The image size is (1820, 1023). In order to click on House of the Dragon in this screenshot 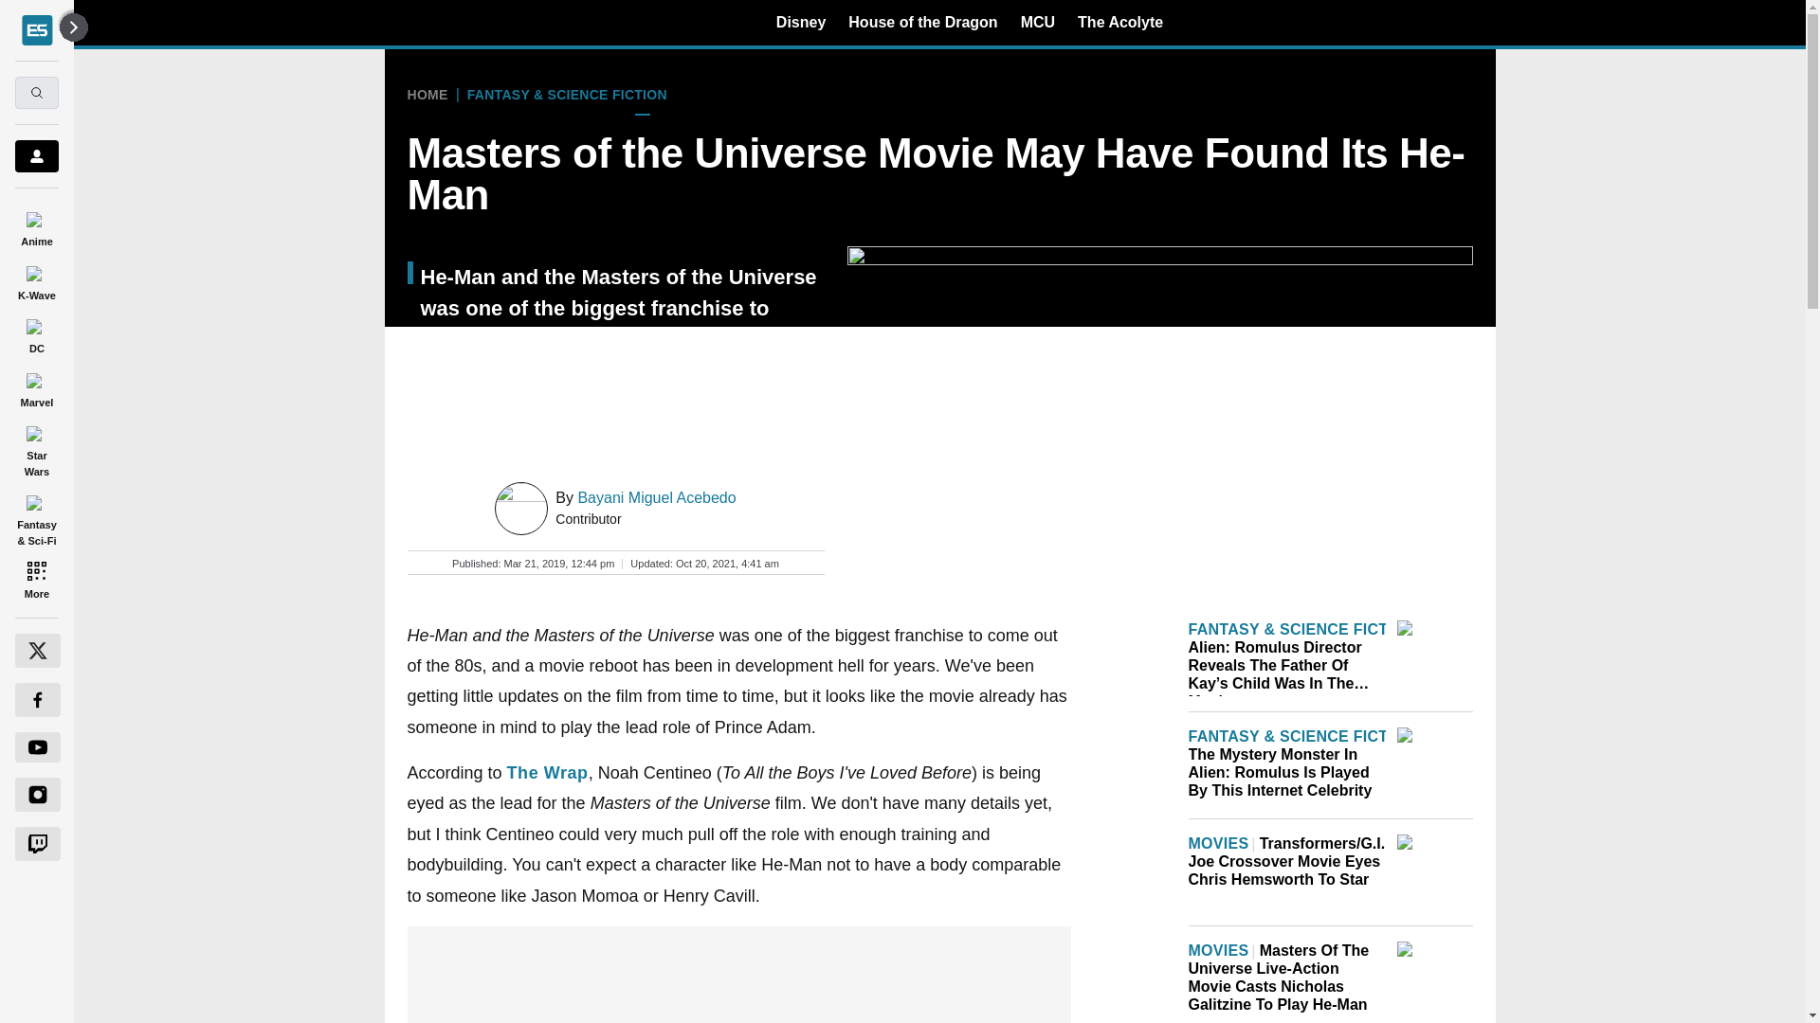, I will do `click(922, 22)`.